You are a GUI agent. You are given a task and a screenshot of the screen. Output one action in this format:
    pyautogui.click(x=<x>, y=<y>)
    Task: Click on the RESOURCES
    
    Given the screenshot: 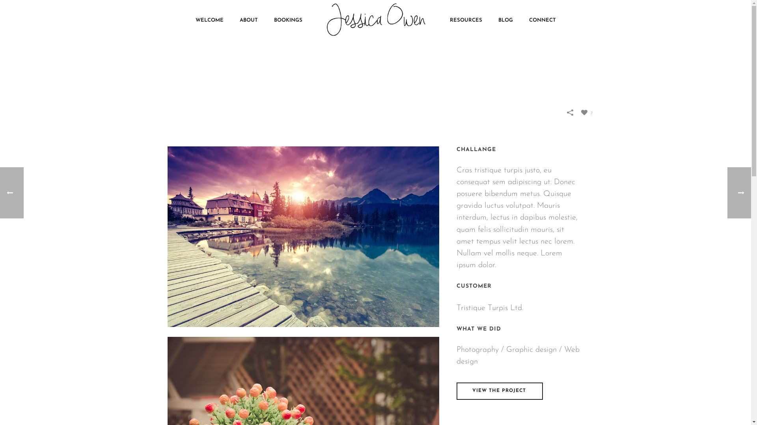 What is the action you would take?
    pyautogui.click(x=466, y=20)
    